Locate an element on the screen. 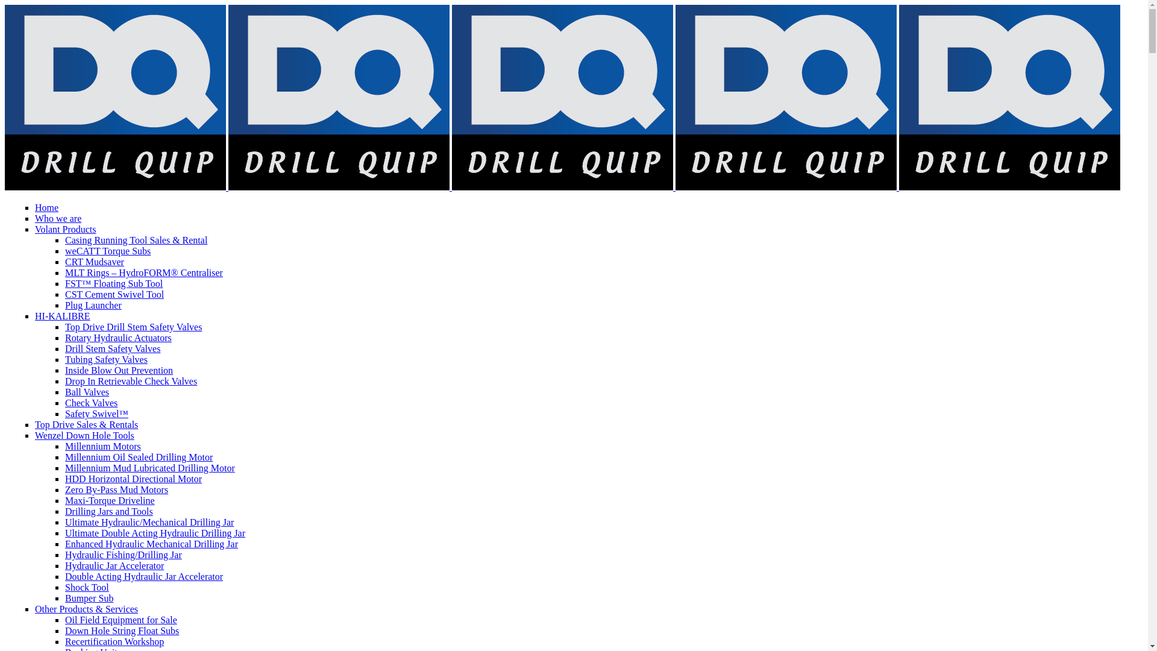 Image resolution: width=1157 pixels, height=651 pixels. Hydraulic Jar Accelerator is located at coordinates (114, 565).